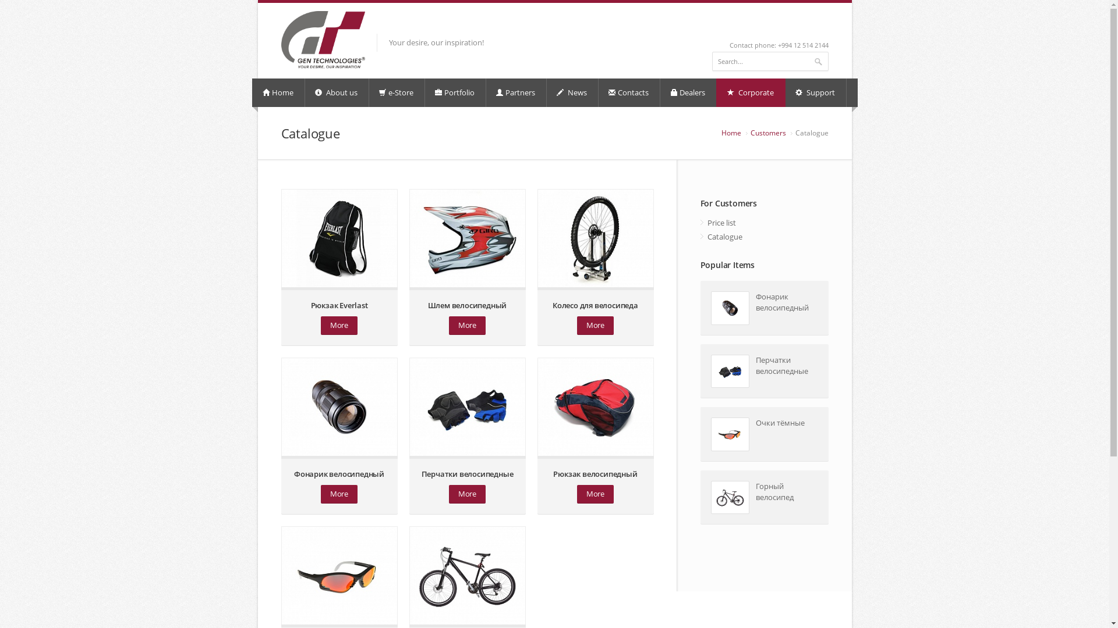  Describe the element at coordinates (595, 494) in the screenshot. I see `More` at that location.